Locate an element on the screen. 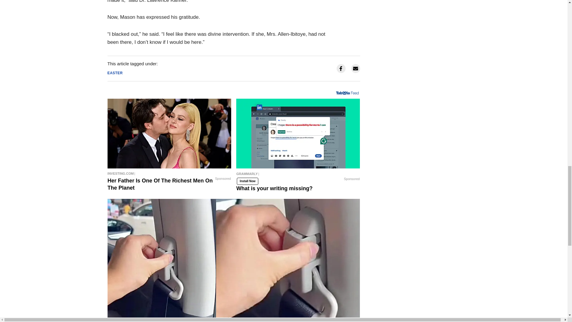  EASTER is located at coordinates (115, 73).